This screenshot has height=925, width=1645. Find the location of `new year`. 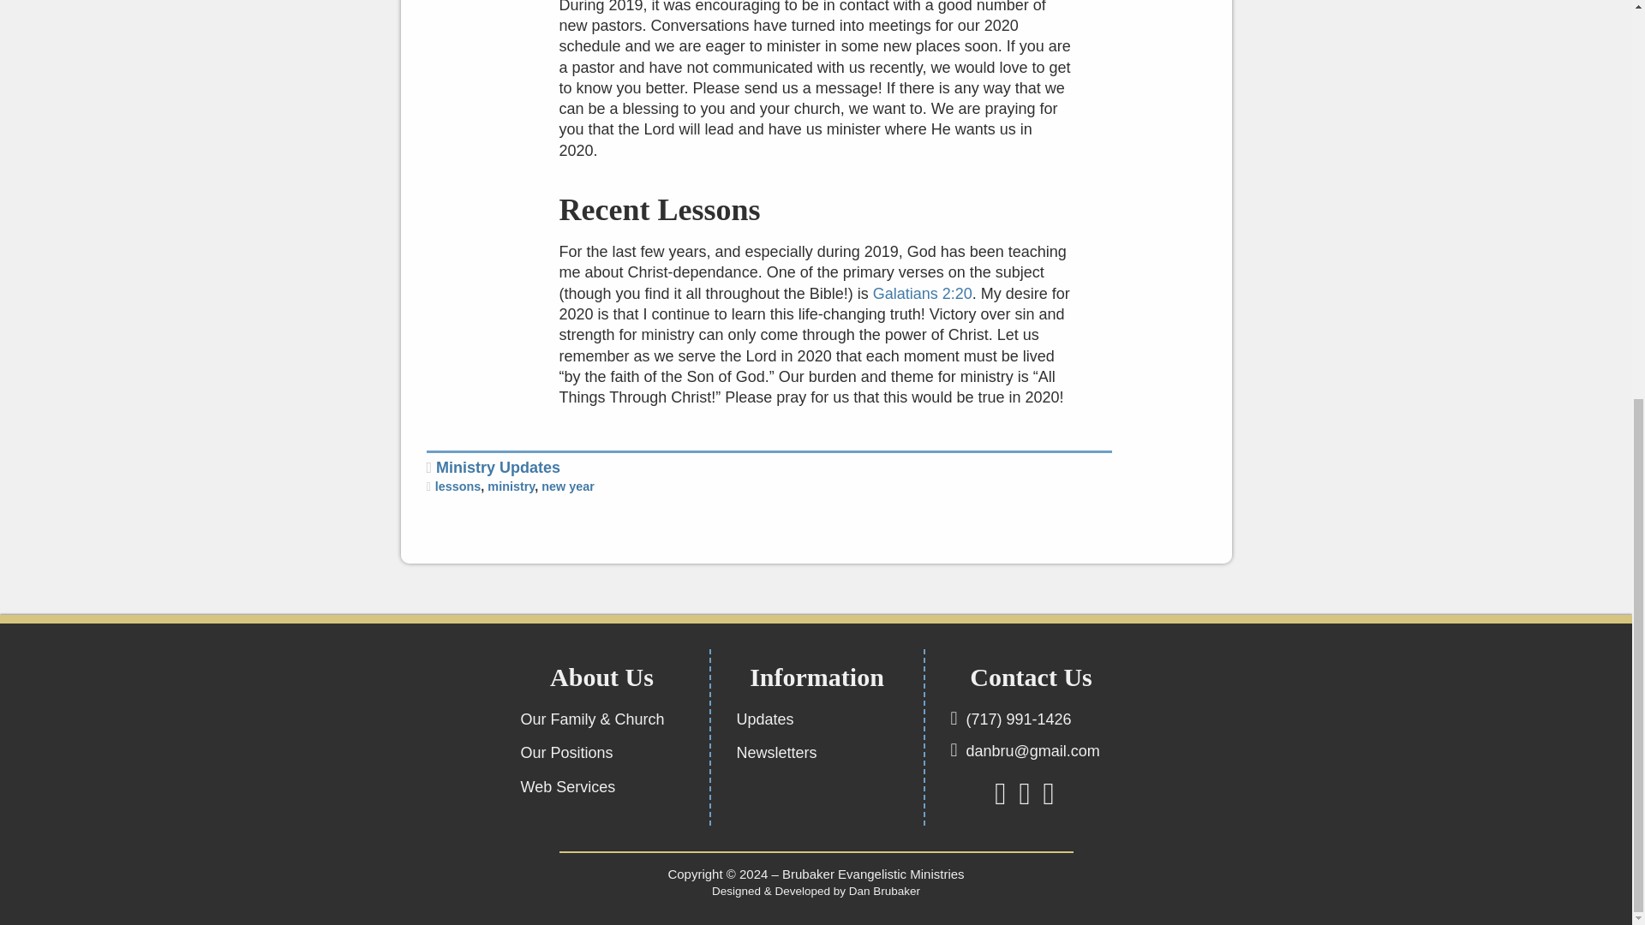

new year is located at coordinates (567, 486).